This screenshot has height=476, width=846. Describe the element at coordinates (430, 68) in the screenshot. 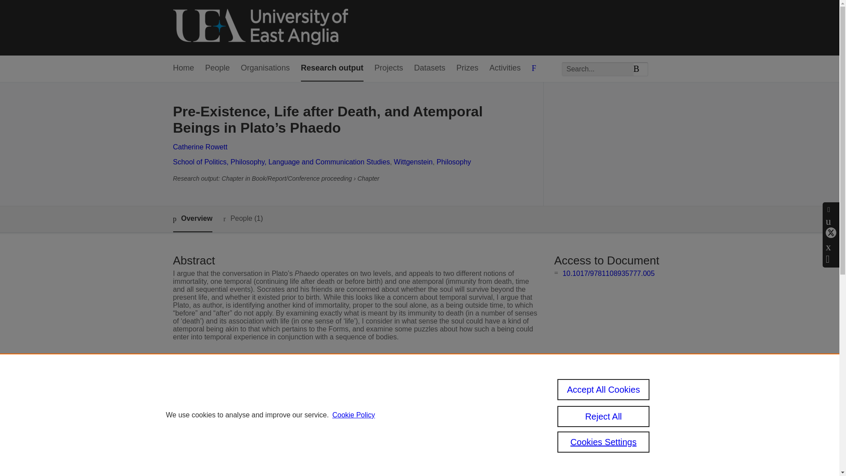

I see `Datasets` at that location.